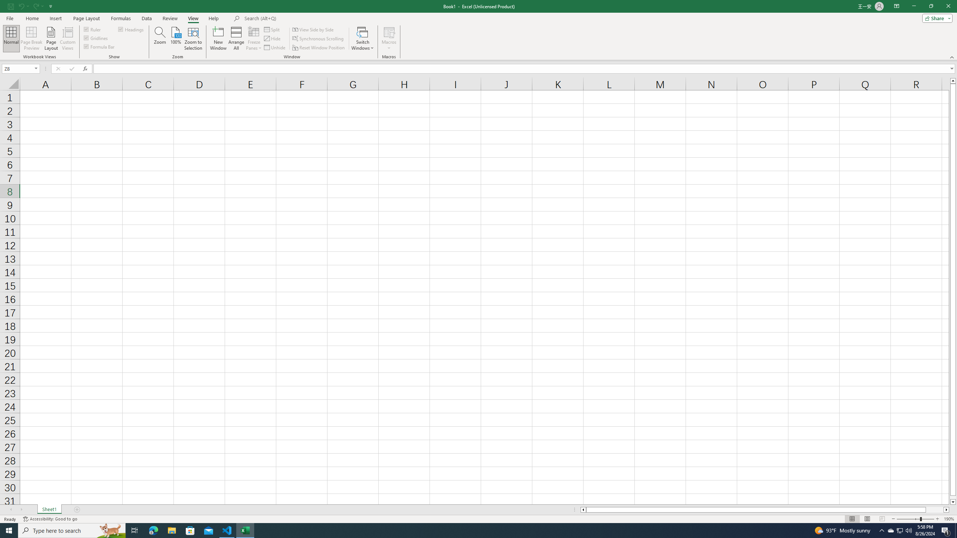  I want to click on Ruler, so click(93, 29).